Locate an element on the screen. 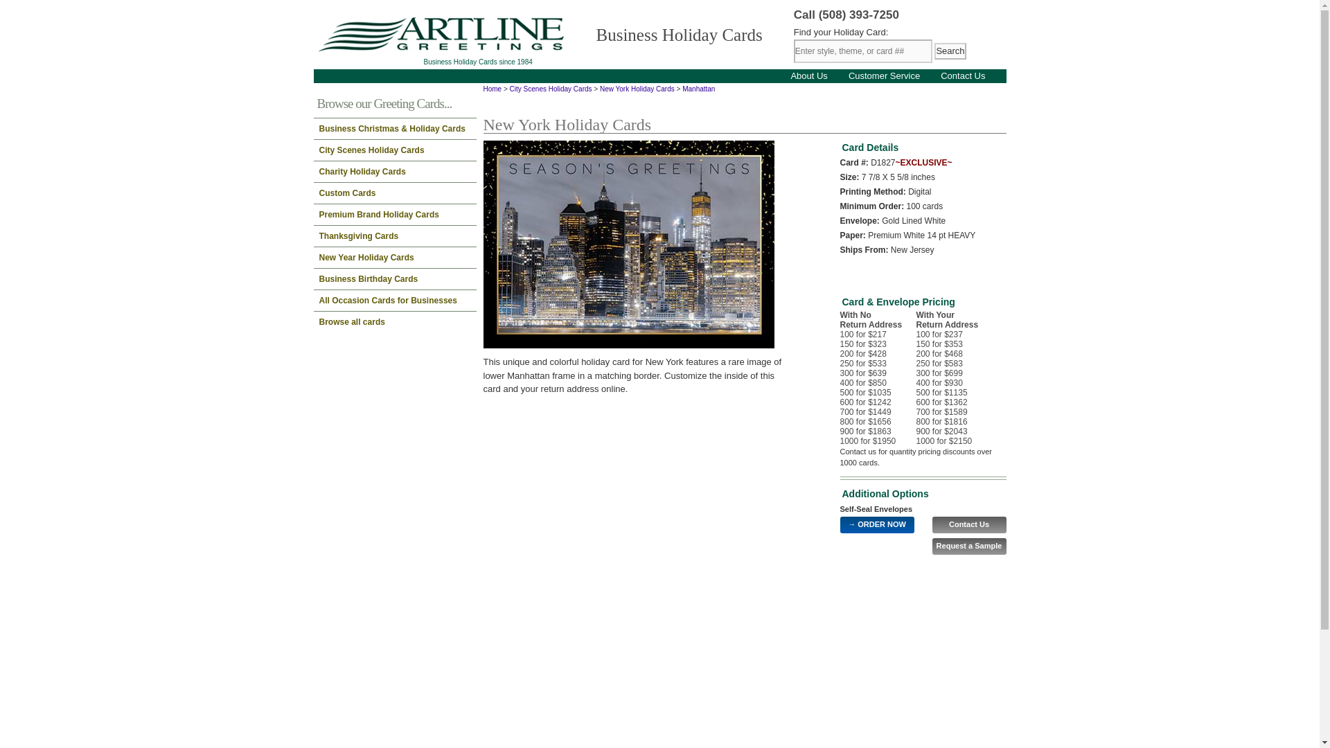 The width and height of the screenshot is (1330, 748). Search is located at coordinates (950, 51).